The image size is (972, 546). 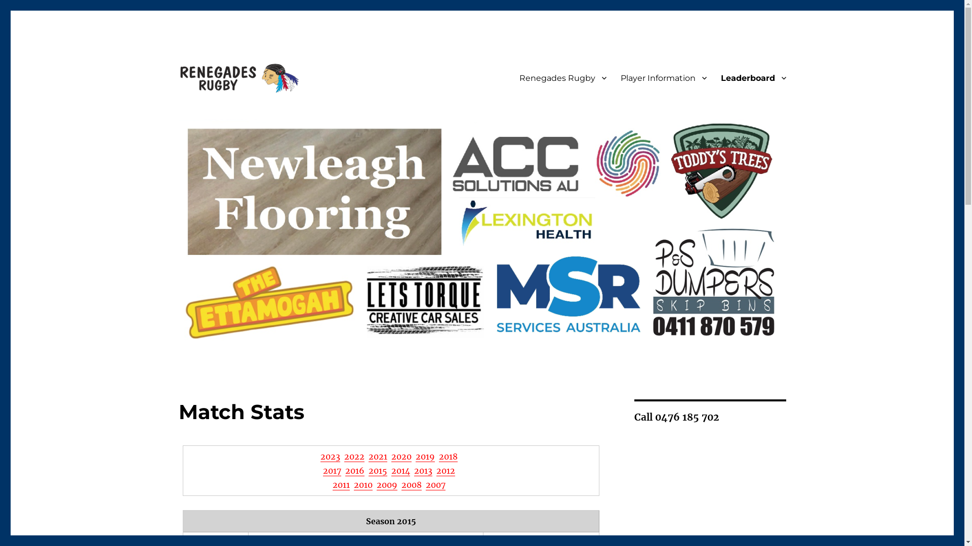 What do you see at coordinates (354, 457) in the screenshot?
I see `2022` at bounding box center [354, 457].